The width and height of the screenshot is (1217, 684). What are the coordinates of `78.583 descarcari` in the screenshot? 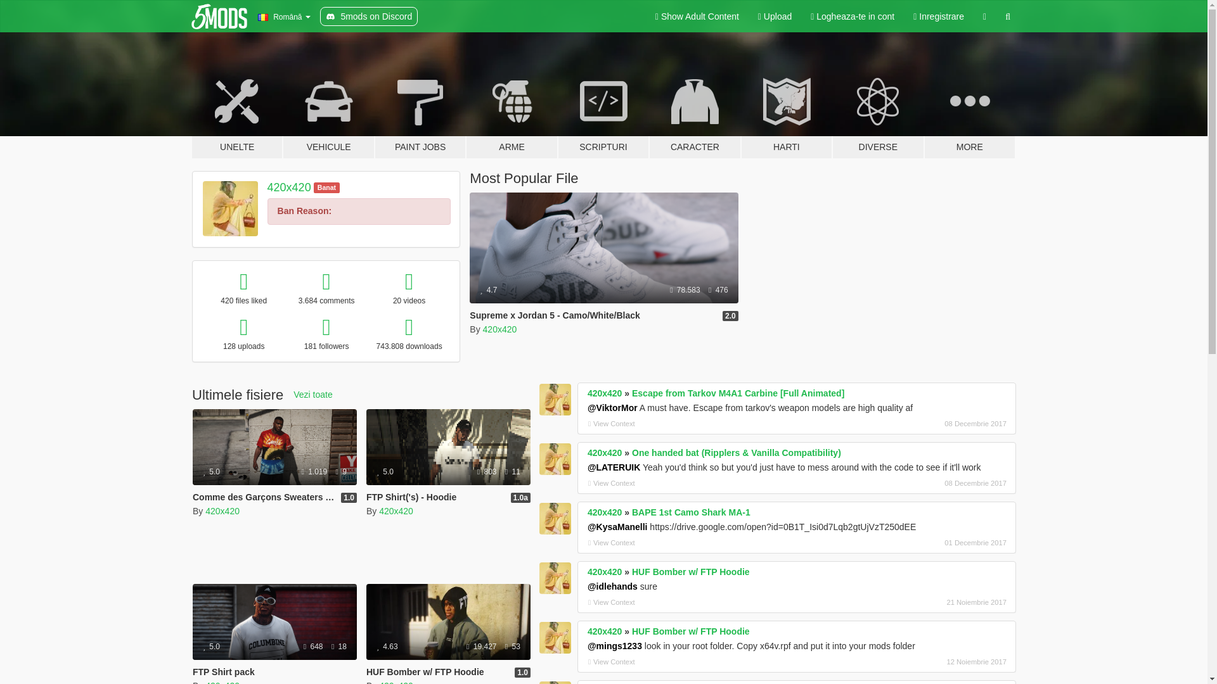 It's located at (686, 290).